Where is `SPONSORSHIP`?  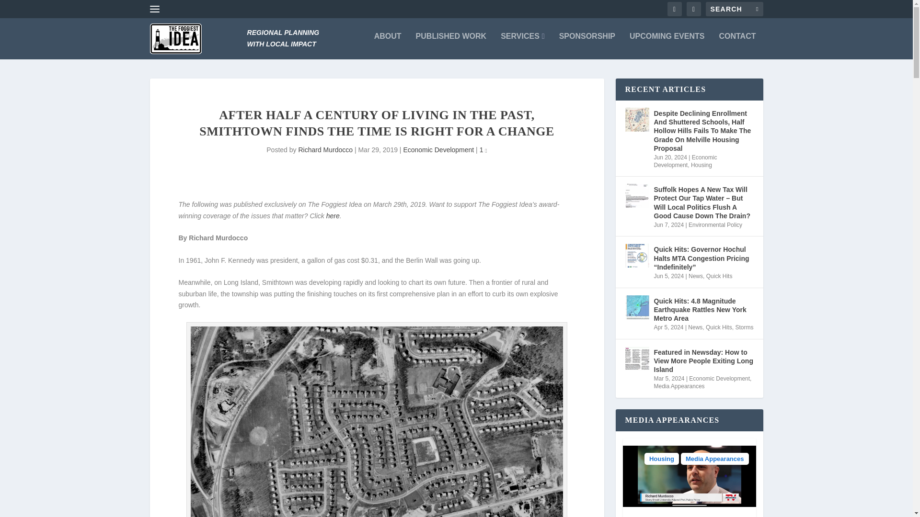
SPONSORSHIP is located at coordinates (587, 38).